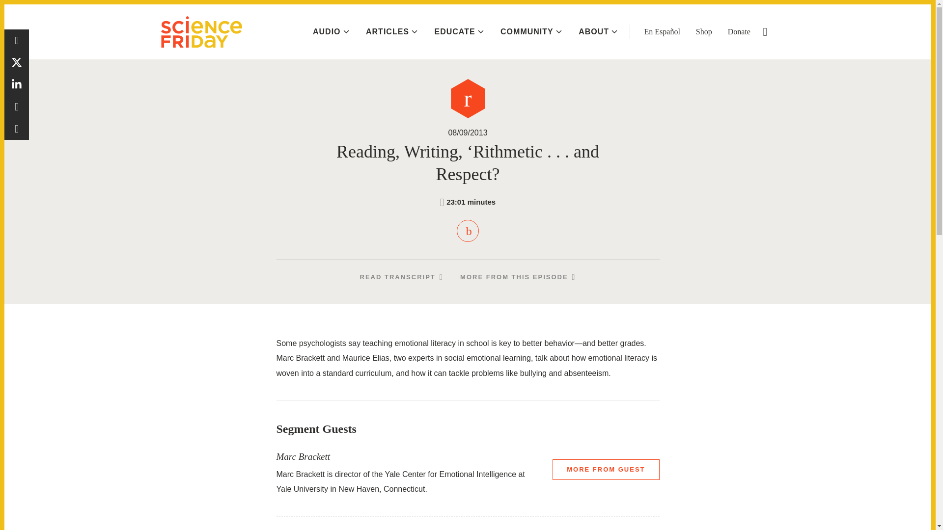  I want to click on LinkedIn, so click(17, 84).